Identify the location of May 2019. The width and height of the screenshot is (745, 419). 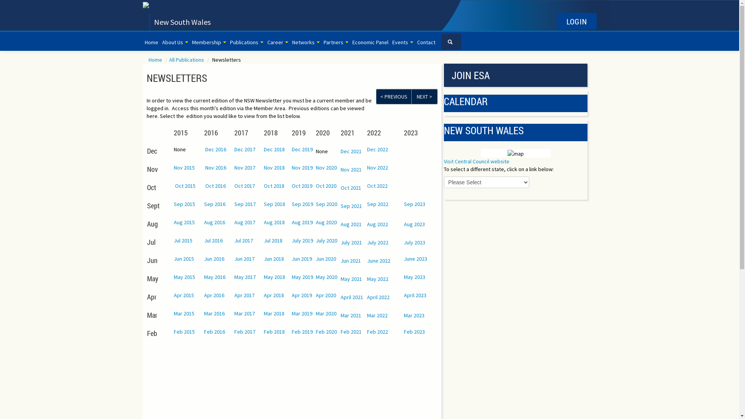
(303, 277).